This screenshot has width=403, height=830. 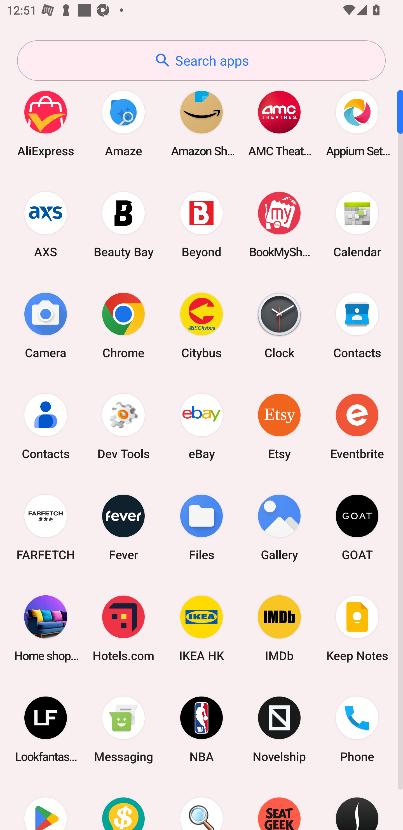 I want to click on Contacts, so click(x=46, y=426).